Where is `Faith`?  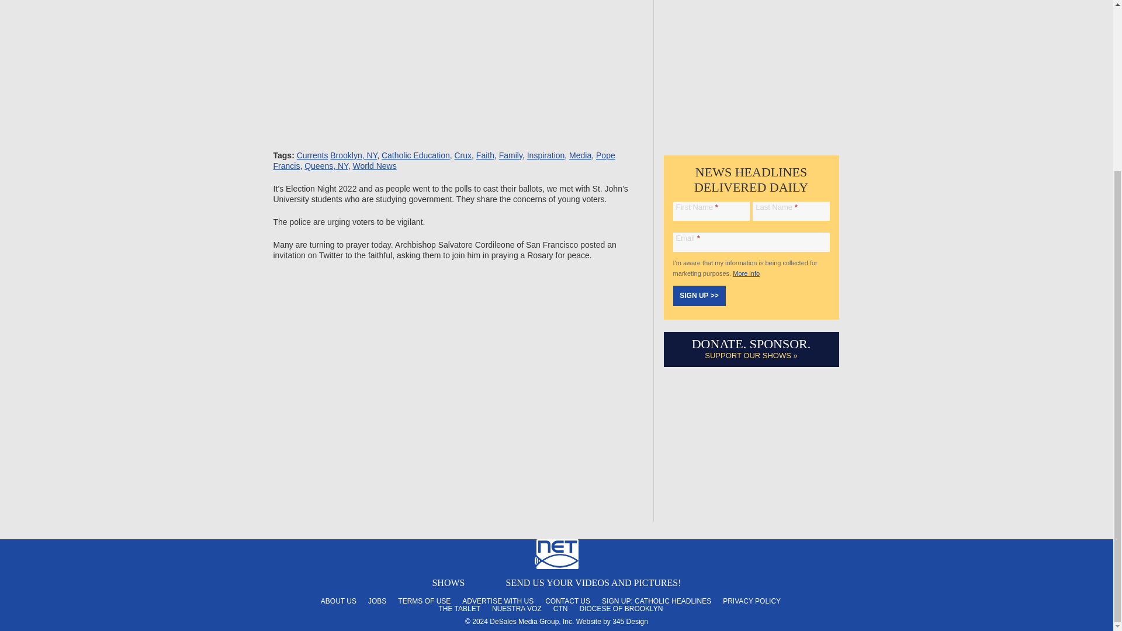 Faith is located at coordinates (485, 155).